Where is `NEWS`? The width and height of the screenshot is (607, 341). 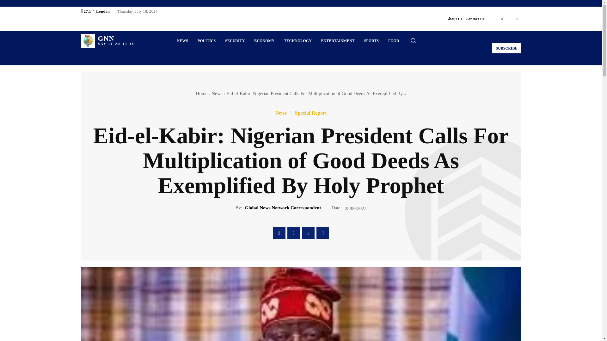 NEWS is located at coordinates (206, 40).